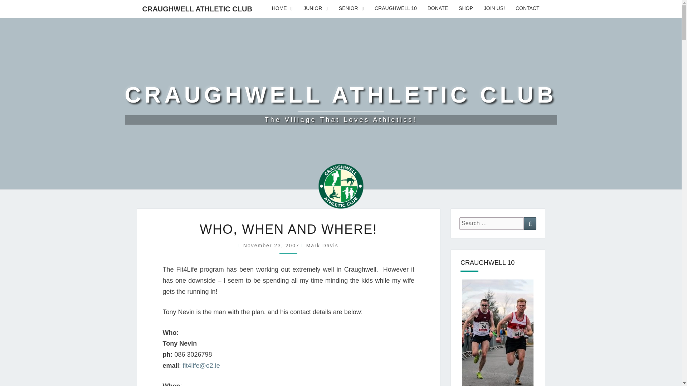 The width and height of the screenshot is (687, 386). What do you see at coordinates (340, 104) in the screenshot?
I see `JUNIOR` at bounding box center [340, 104].